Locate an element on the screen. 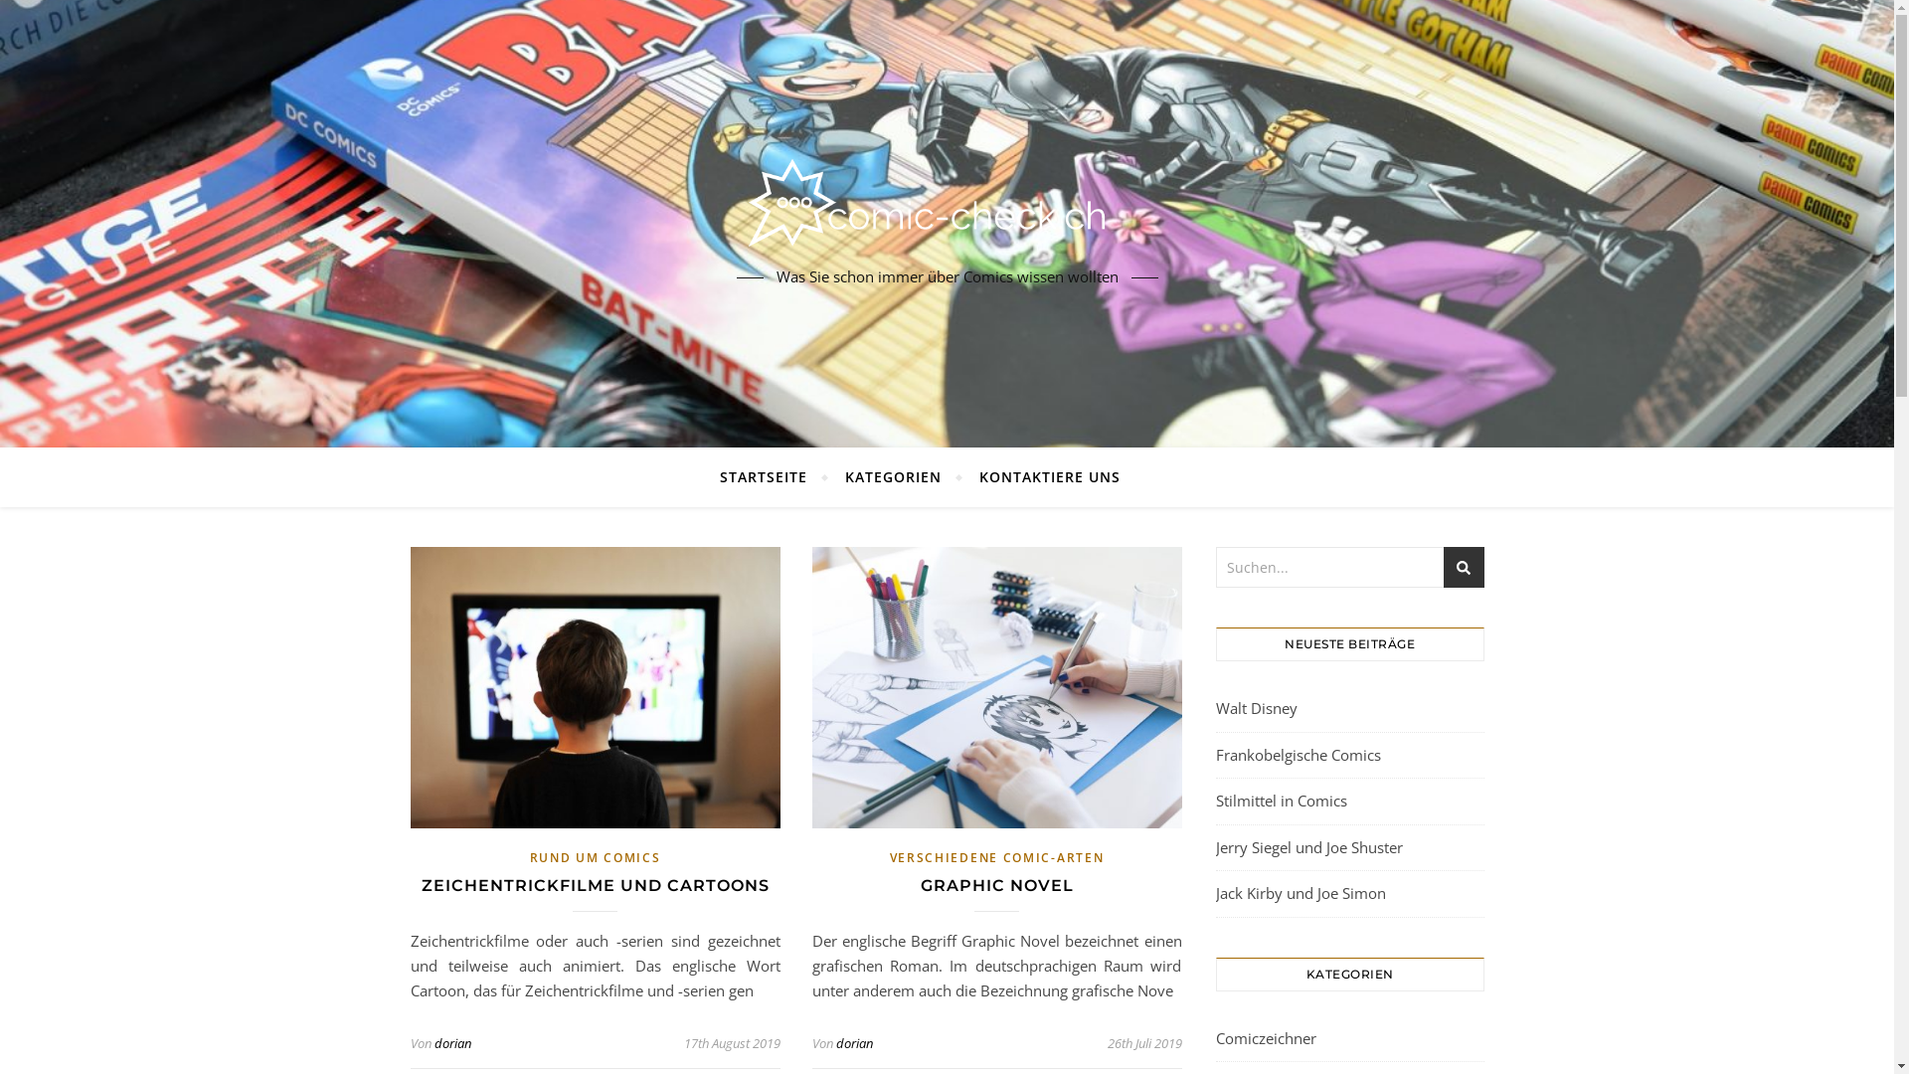 The image size is (1909, 1074). ZEICHENTRICKFILME UND CARTOONS is located at coordinates (596, 885).